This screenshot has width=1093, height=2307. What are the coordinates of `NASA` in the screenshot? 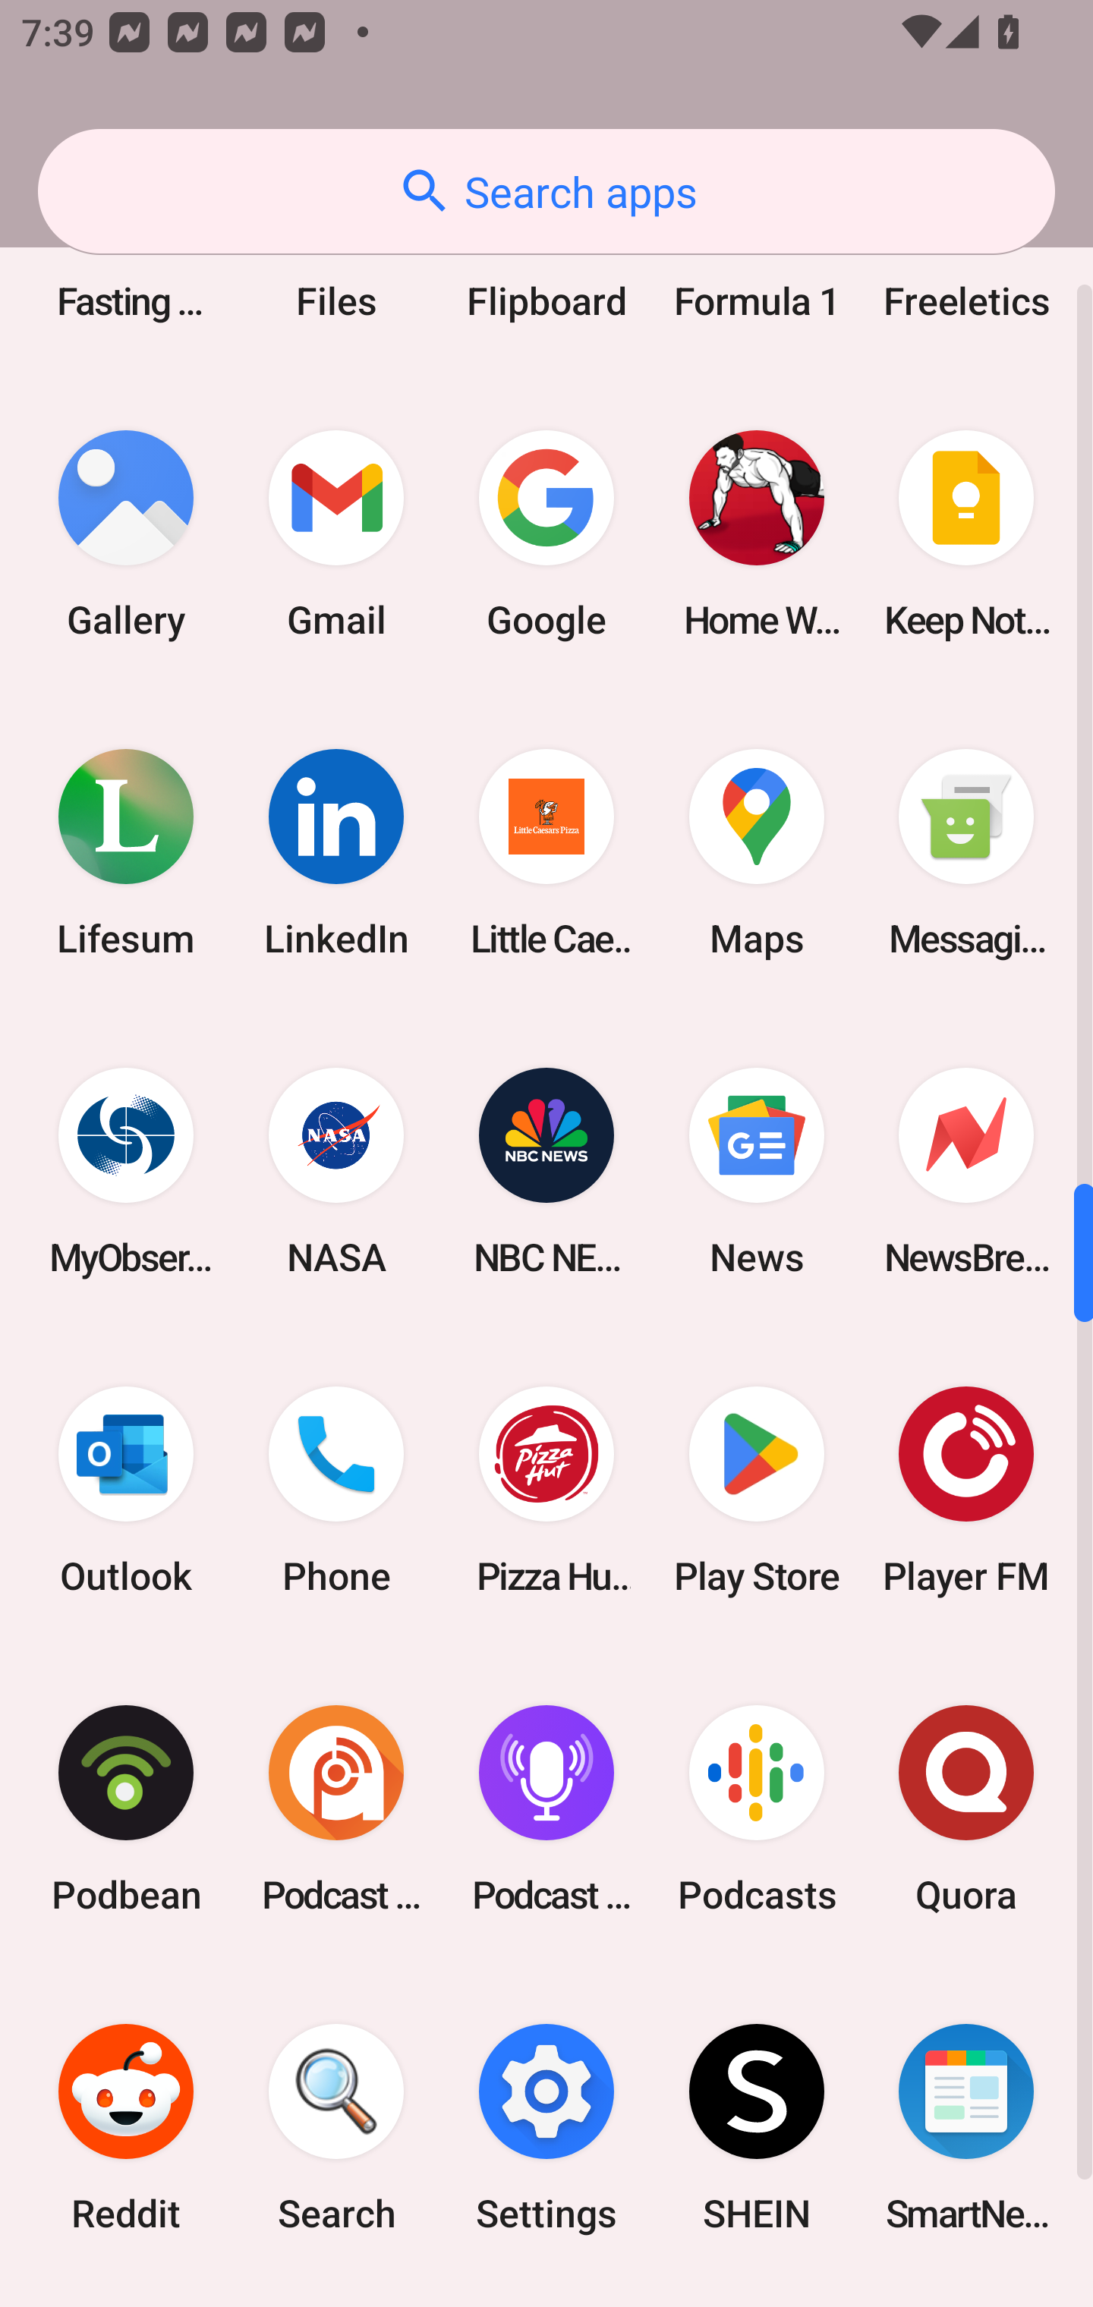 It's located at (336, 1172).